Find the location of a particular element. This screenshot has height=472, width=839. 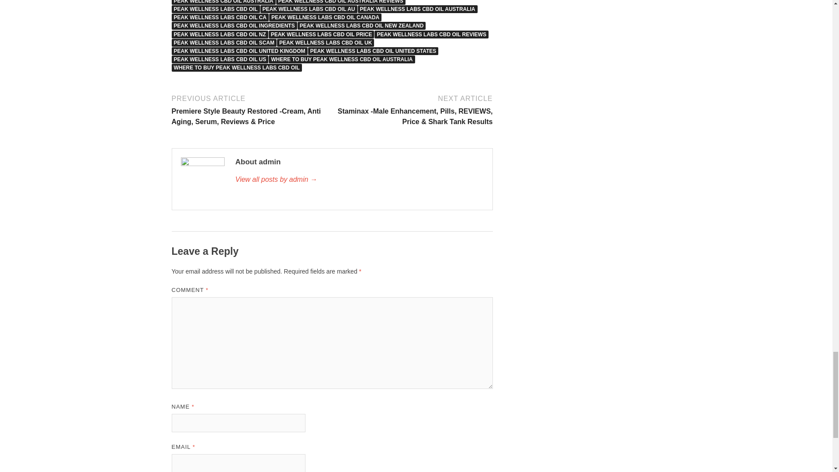

PEAK WELLNESS LABS CBD OIL UNITED KINGDOM is located at coordinates (239, 51).